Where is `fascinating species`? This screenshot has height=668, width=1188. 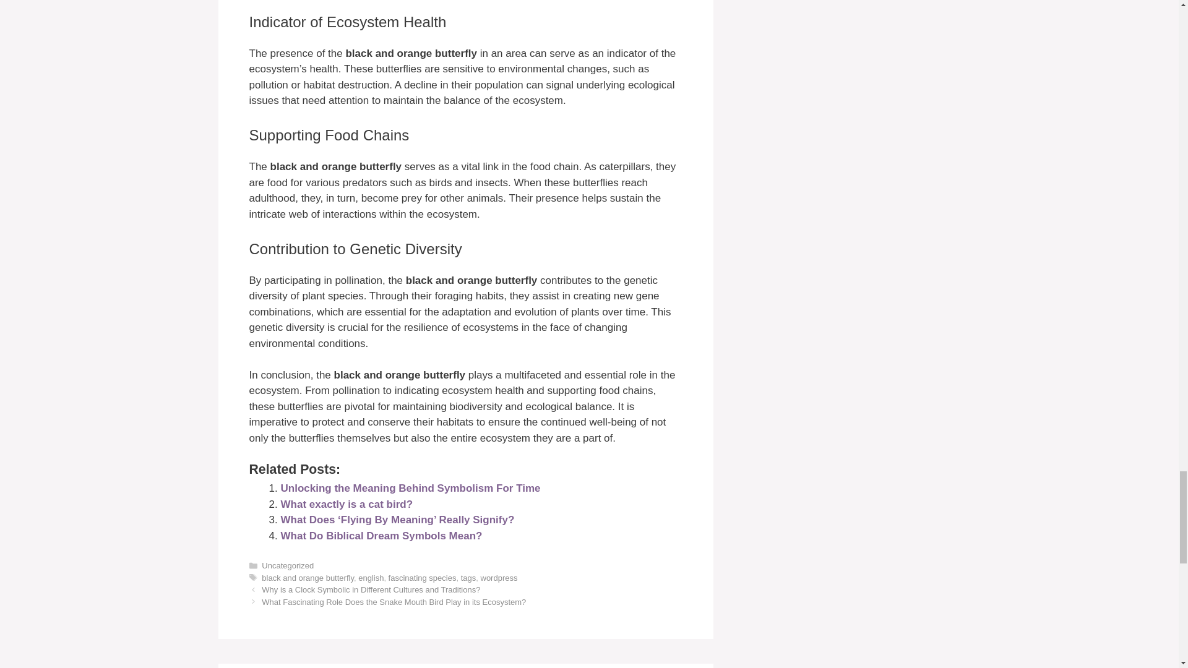
fascinating species is located at coordinates (422, 578).